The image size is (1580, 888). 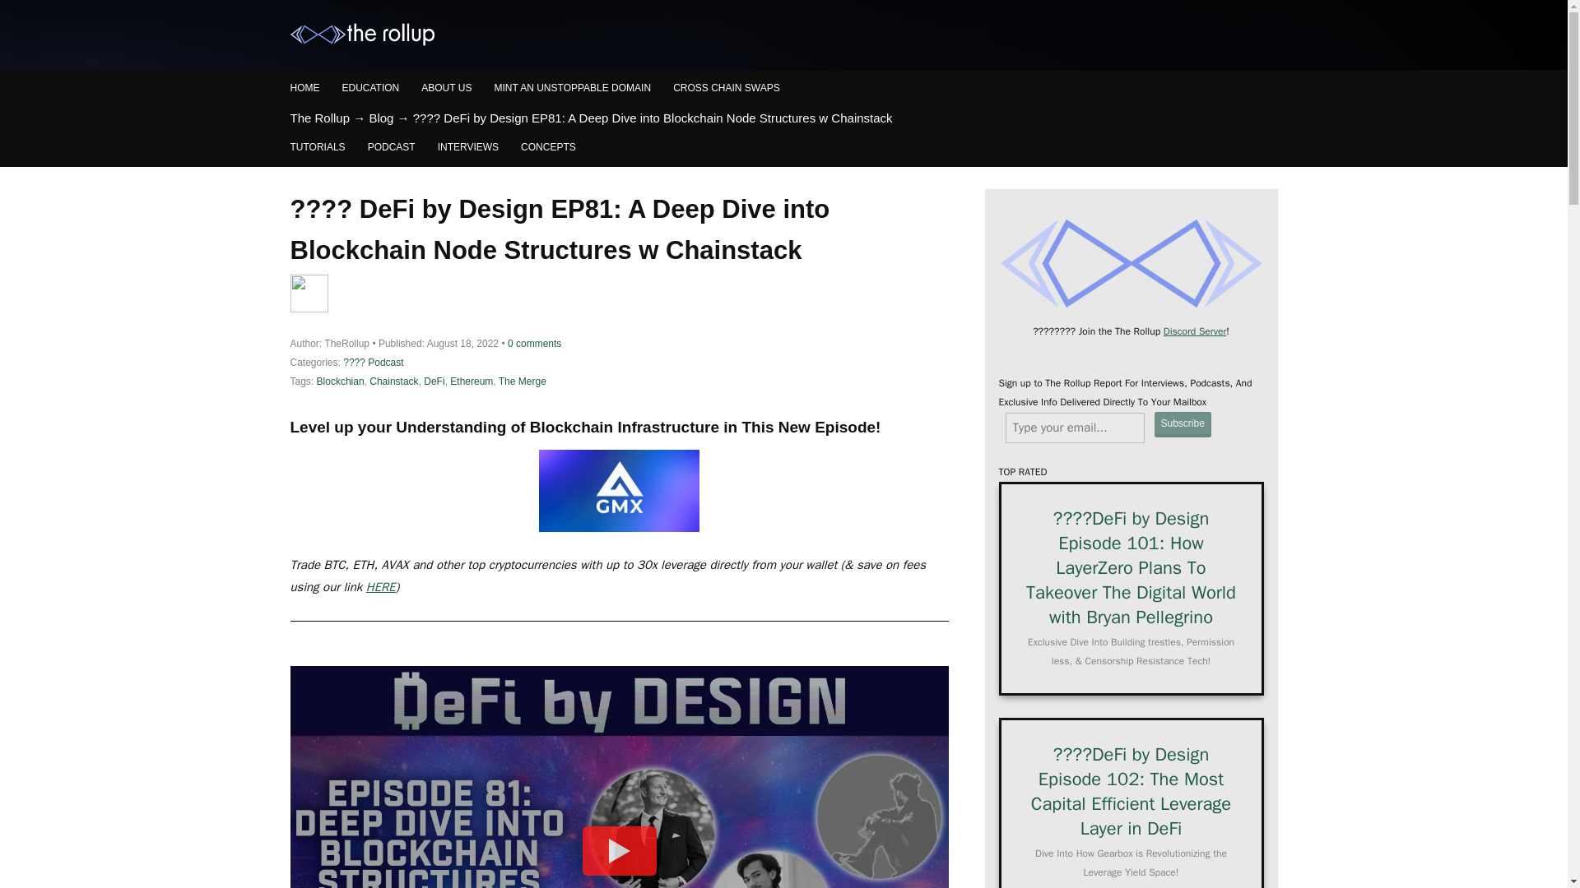 What do you see at coordinates (472, 381) in the screenshot?
I see `Ethereum` at bounding box center [472, 381].